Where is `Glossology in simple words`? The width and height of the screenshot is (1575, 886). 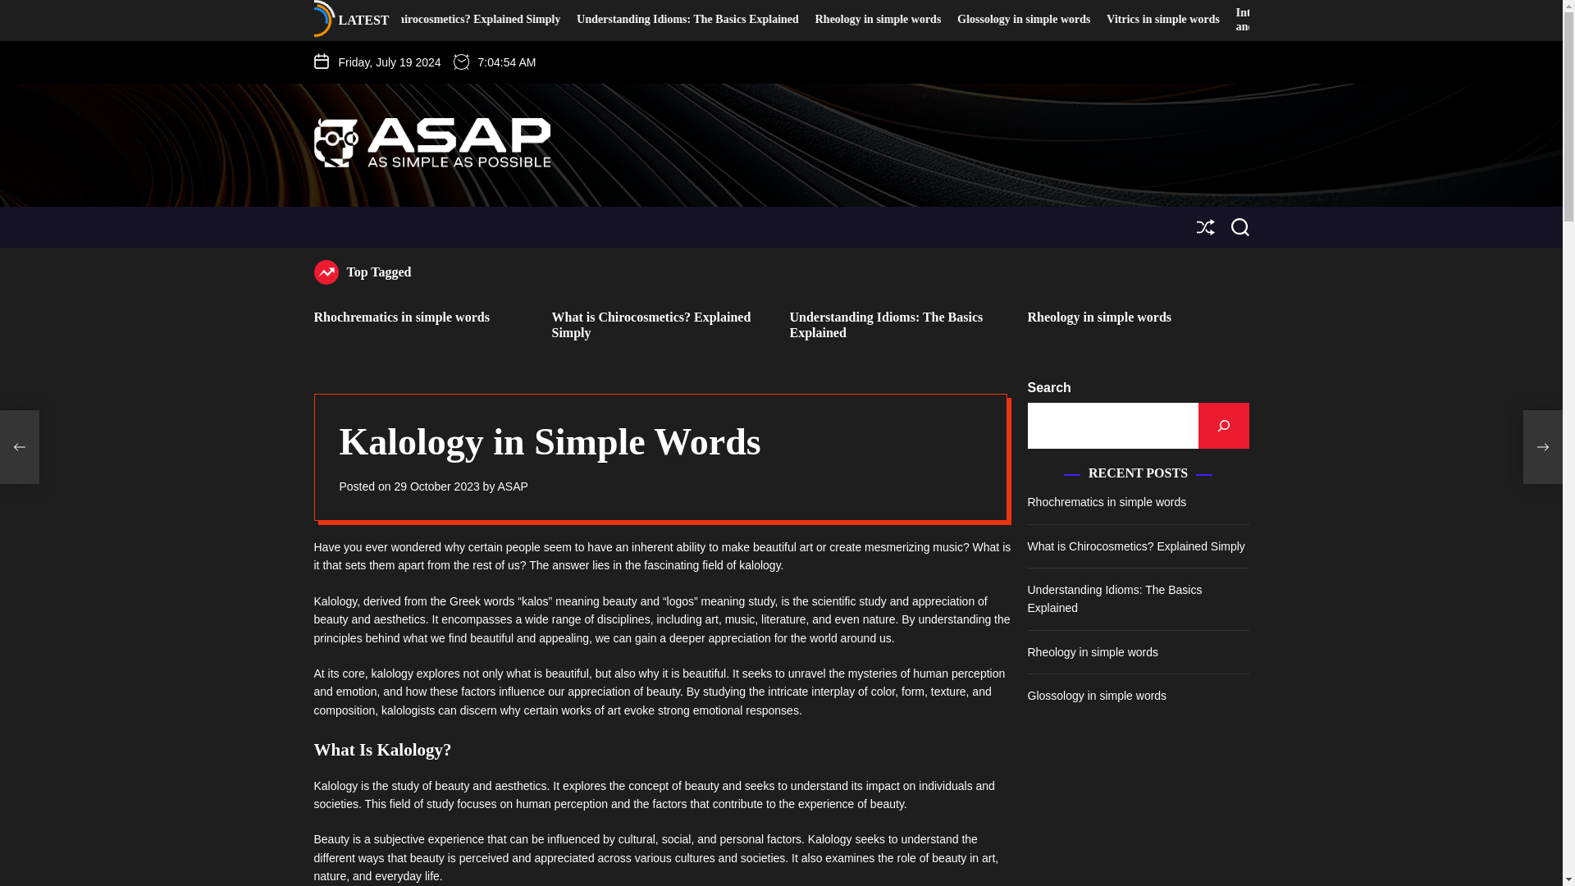
Glossology in simple words is located at coordinates (1247, 20).